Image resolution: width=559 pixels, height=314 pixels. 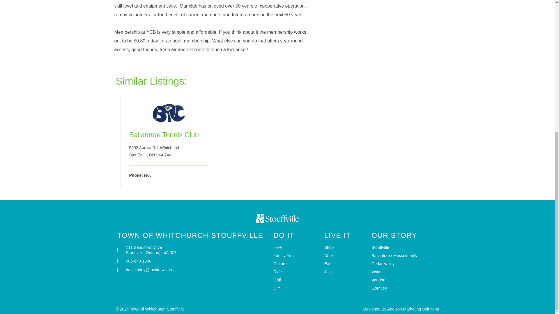 I want to click on Golf, so click(x=296, y=280).